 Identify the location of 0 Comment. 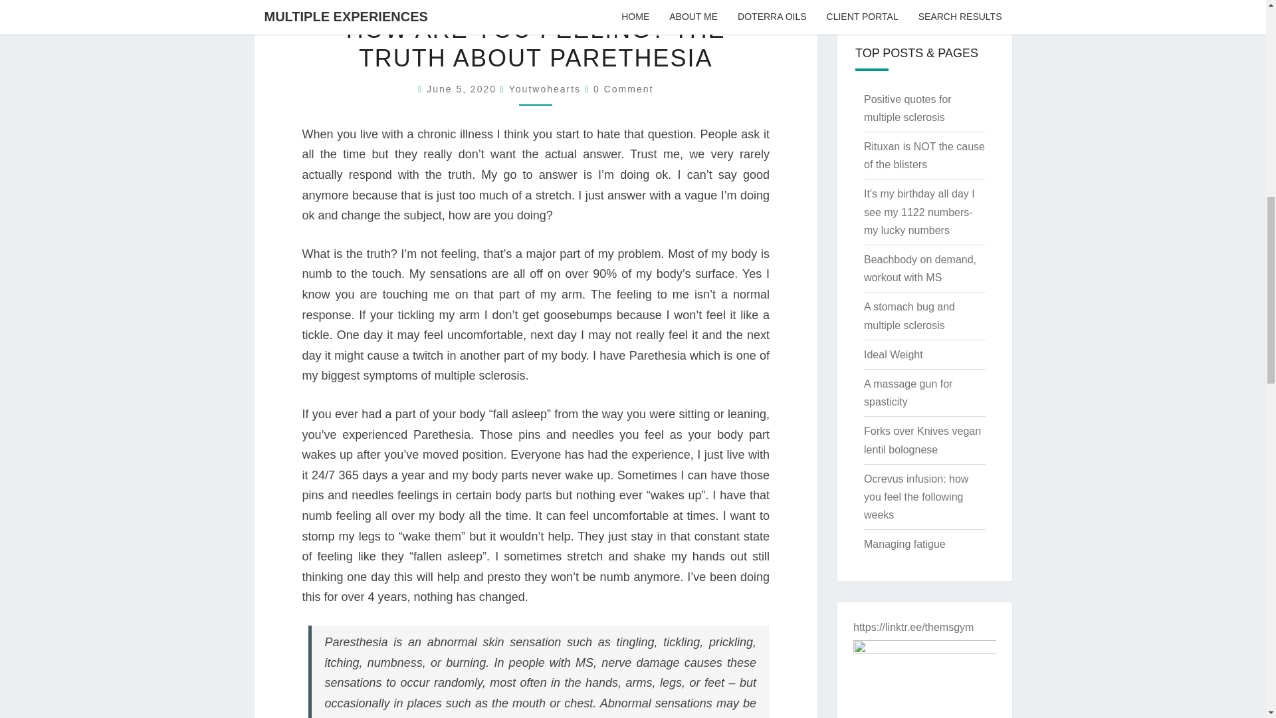
(623, 89).